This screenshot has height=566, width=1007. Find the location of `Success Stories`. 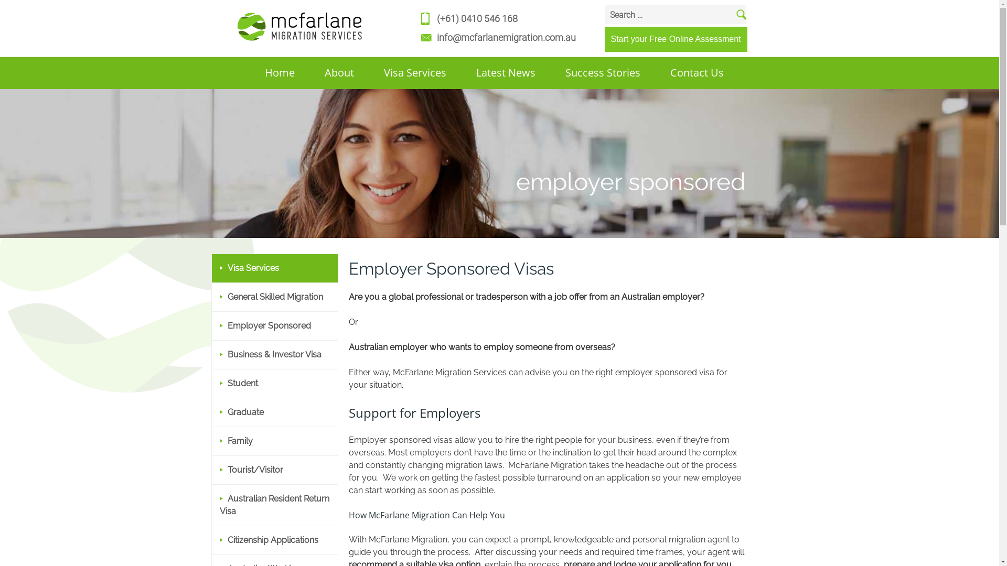

Success Stories is located at coordinates (588, 72).